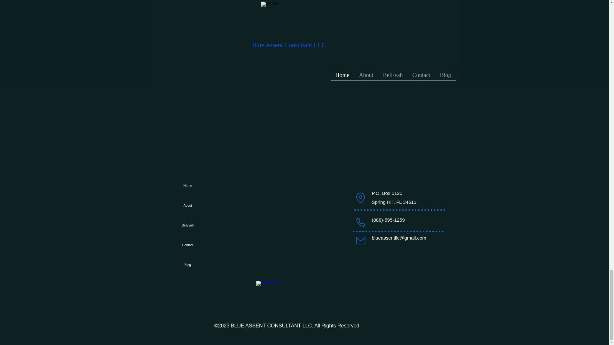  What do you see at coordinates (187, 245) in the screenshot?
I see `Contact` at bounding box center [187, 245].